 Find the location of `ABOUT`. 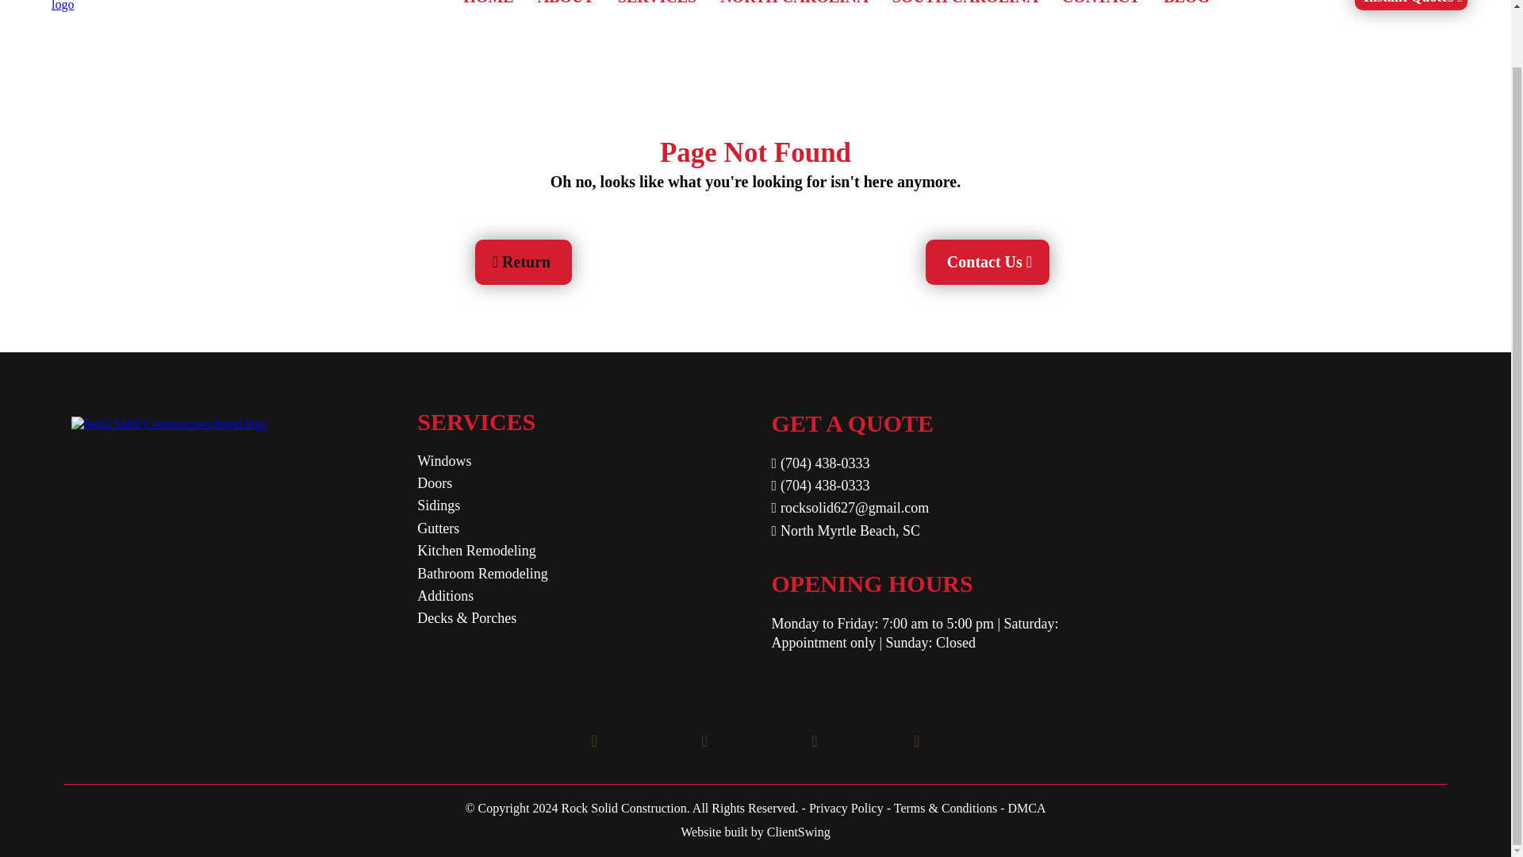

ABOUT is located at coordinates (566, 8).